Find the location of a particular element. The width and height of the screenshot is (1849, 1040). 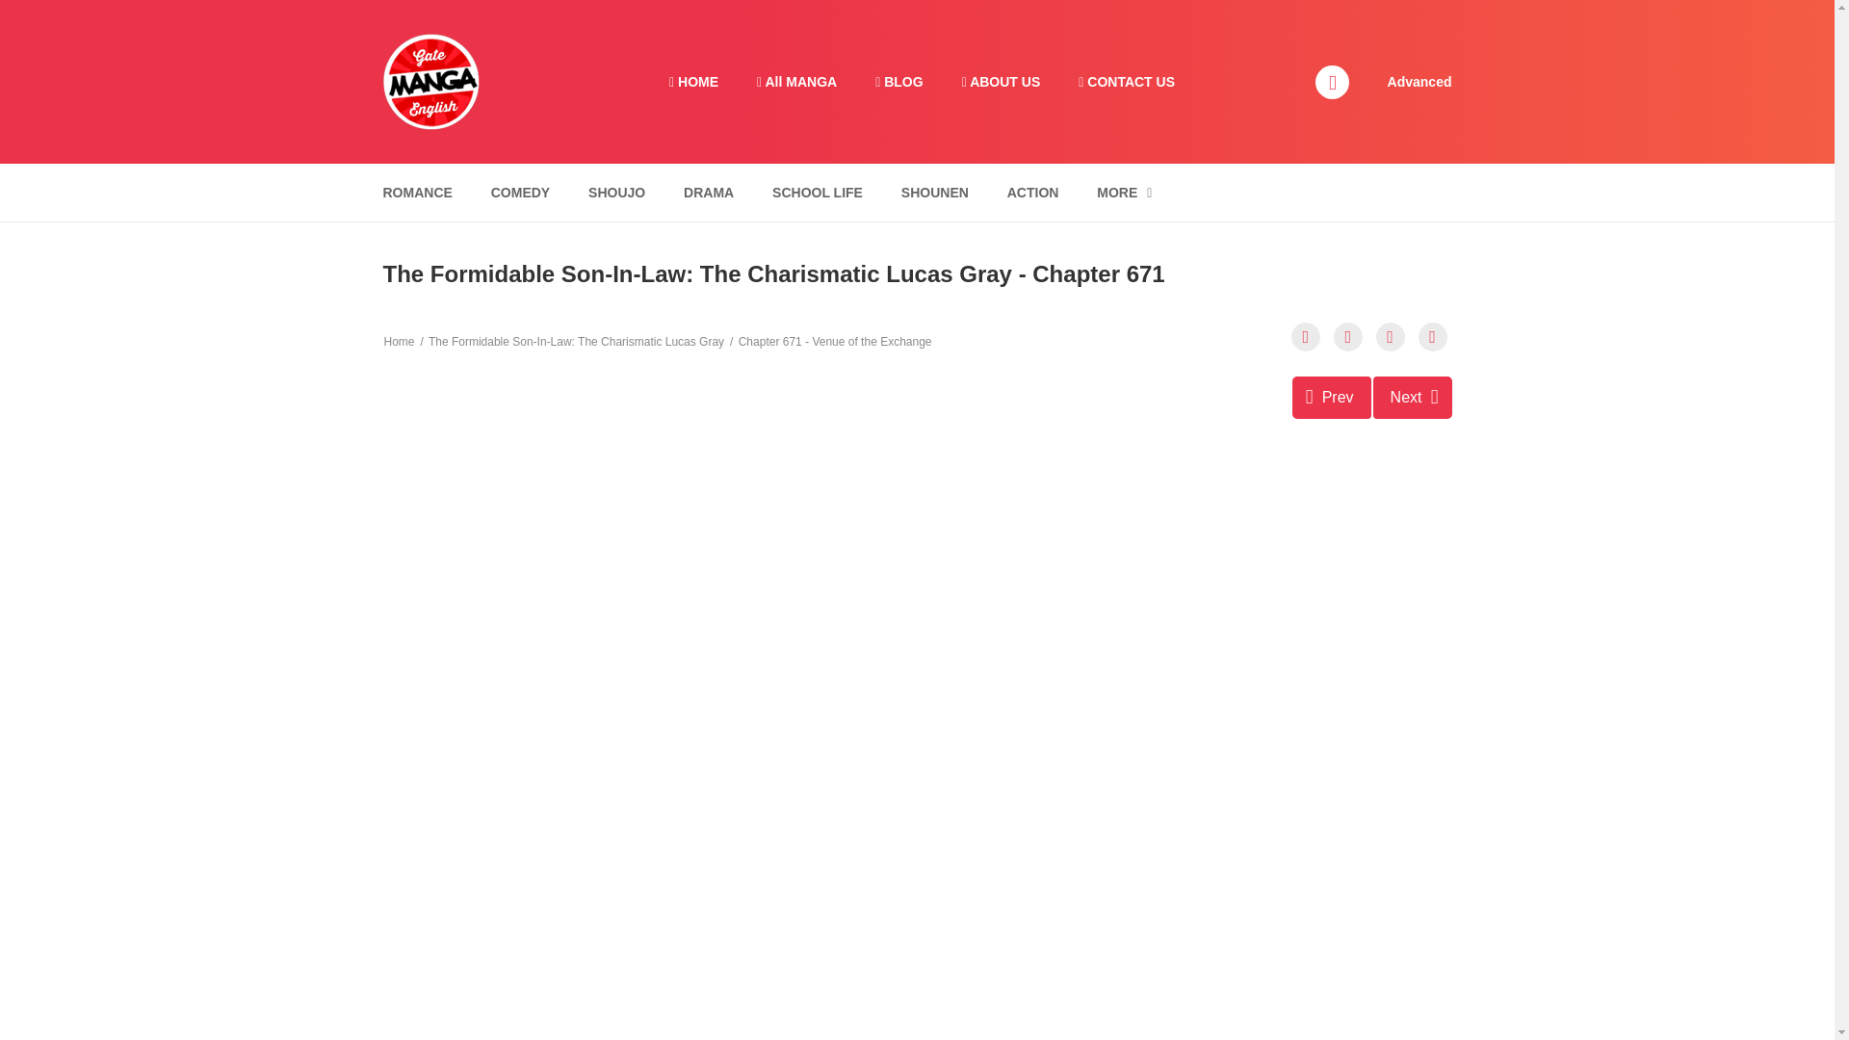

SCHOOL LIFE is located at coordinates (817, 193).